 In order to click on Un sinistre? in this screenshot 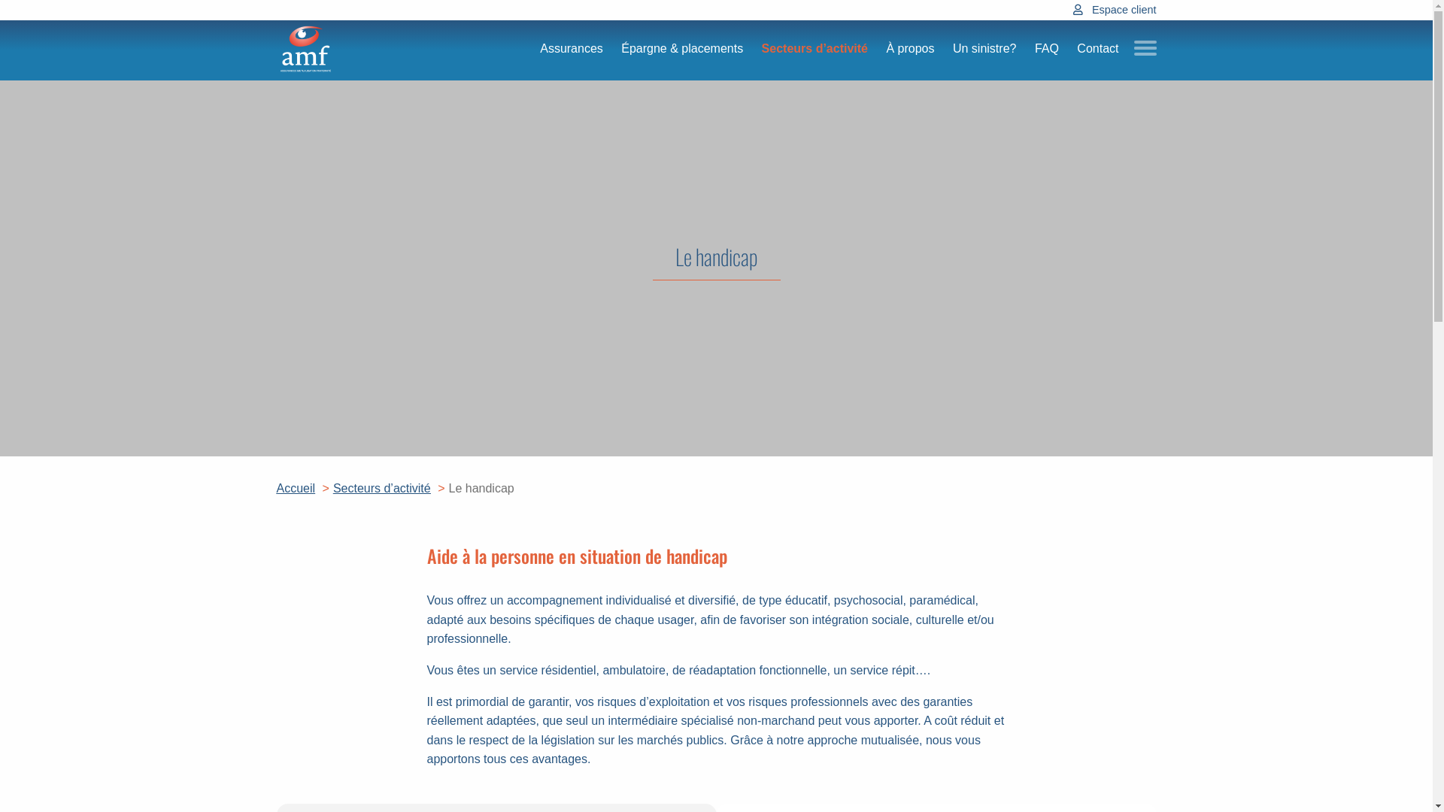, I will do `click(984, 50)`.